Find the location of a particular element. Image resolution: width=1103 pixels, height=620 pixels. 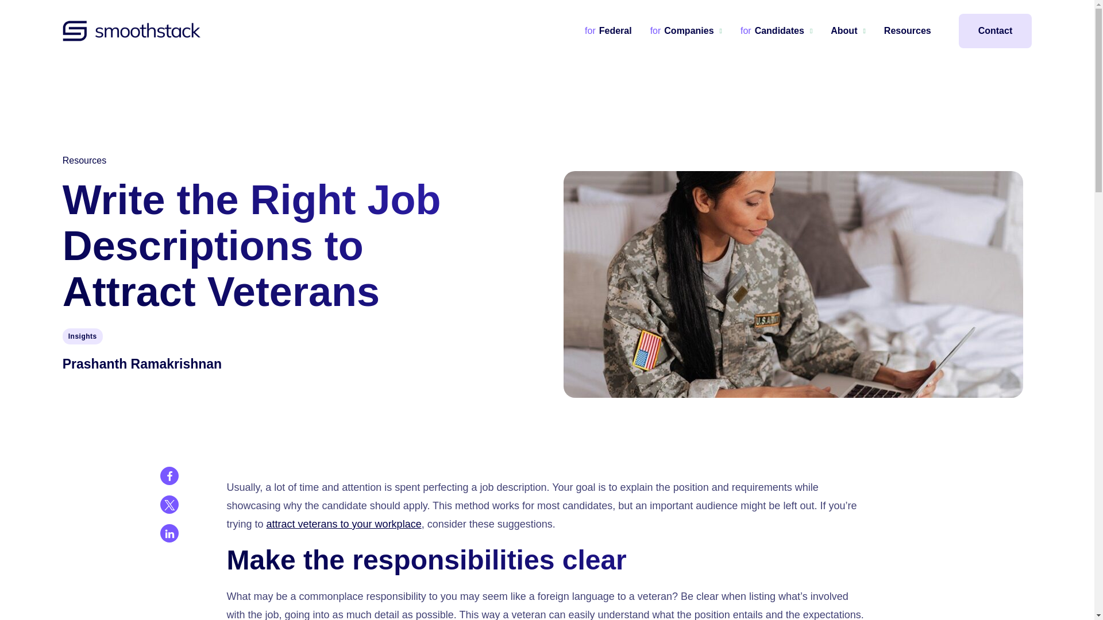

Federal is located at coordinates (608, 31).